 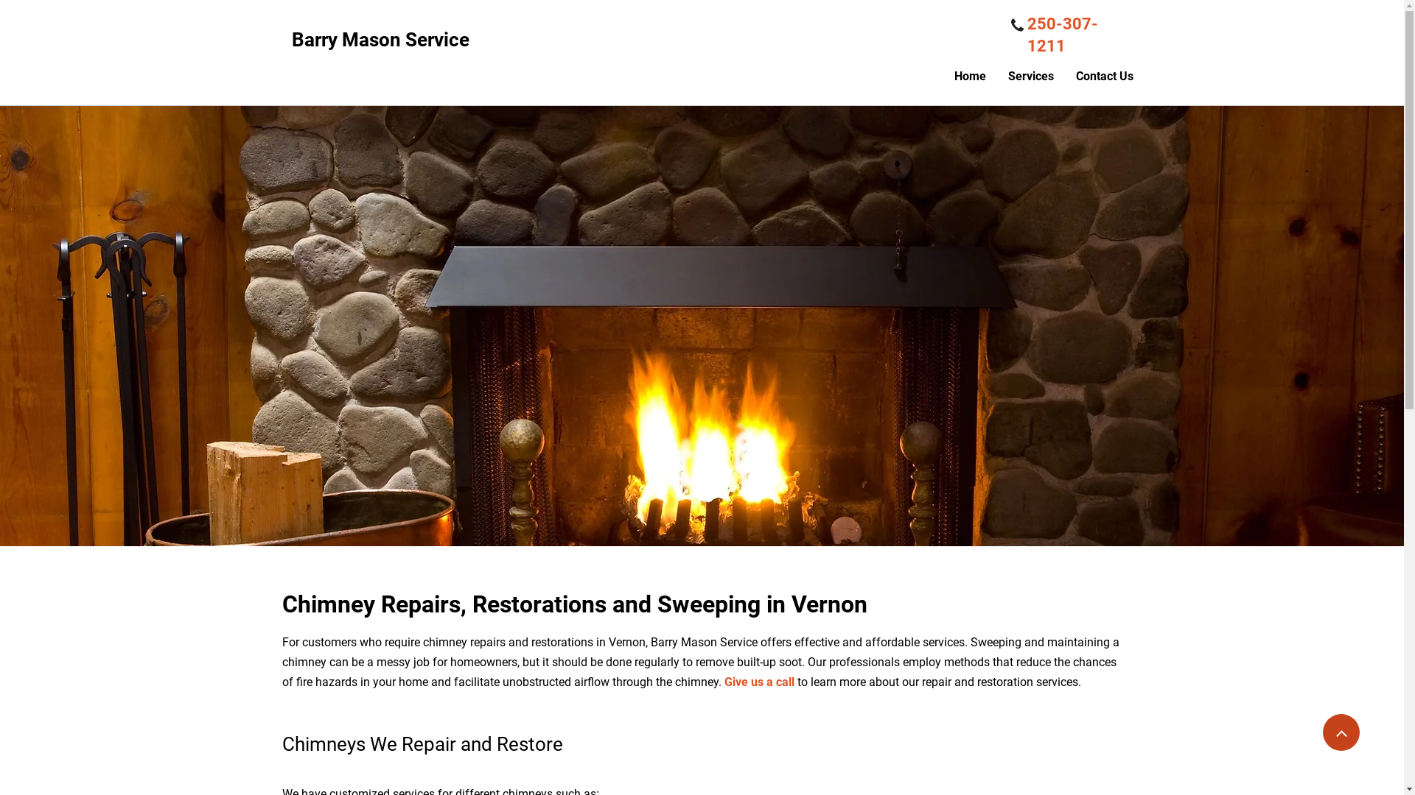 What do you see at coordinates (970, 77) in the screenshot?
I see `Home` at bounding box center [970, 77].